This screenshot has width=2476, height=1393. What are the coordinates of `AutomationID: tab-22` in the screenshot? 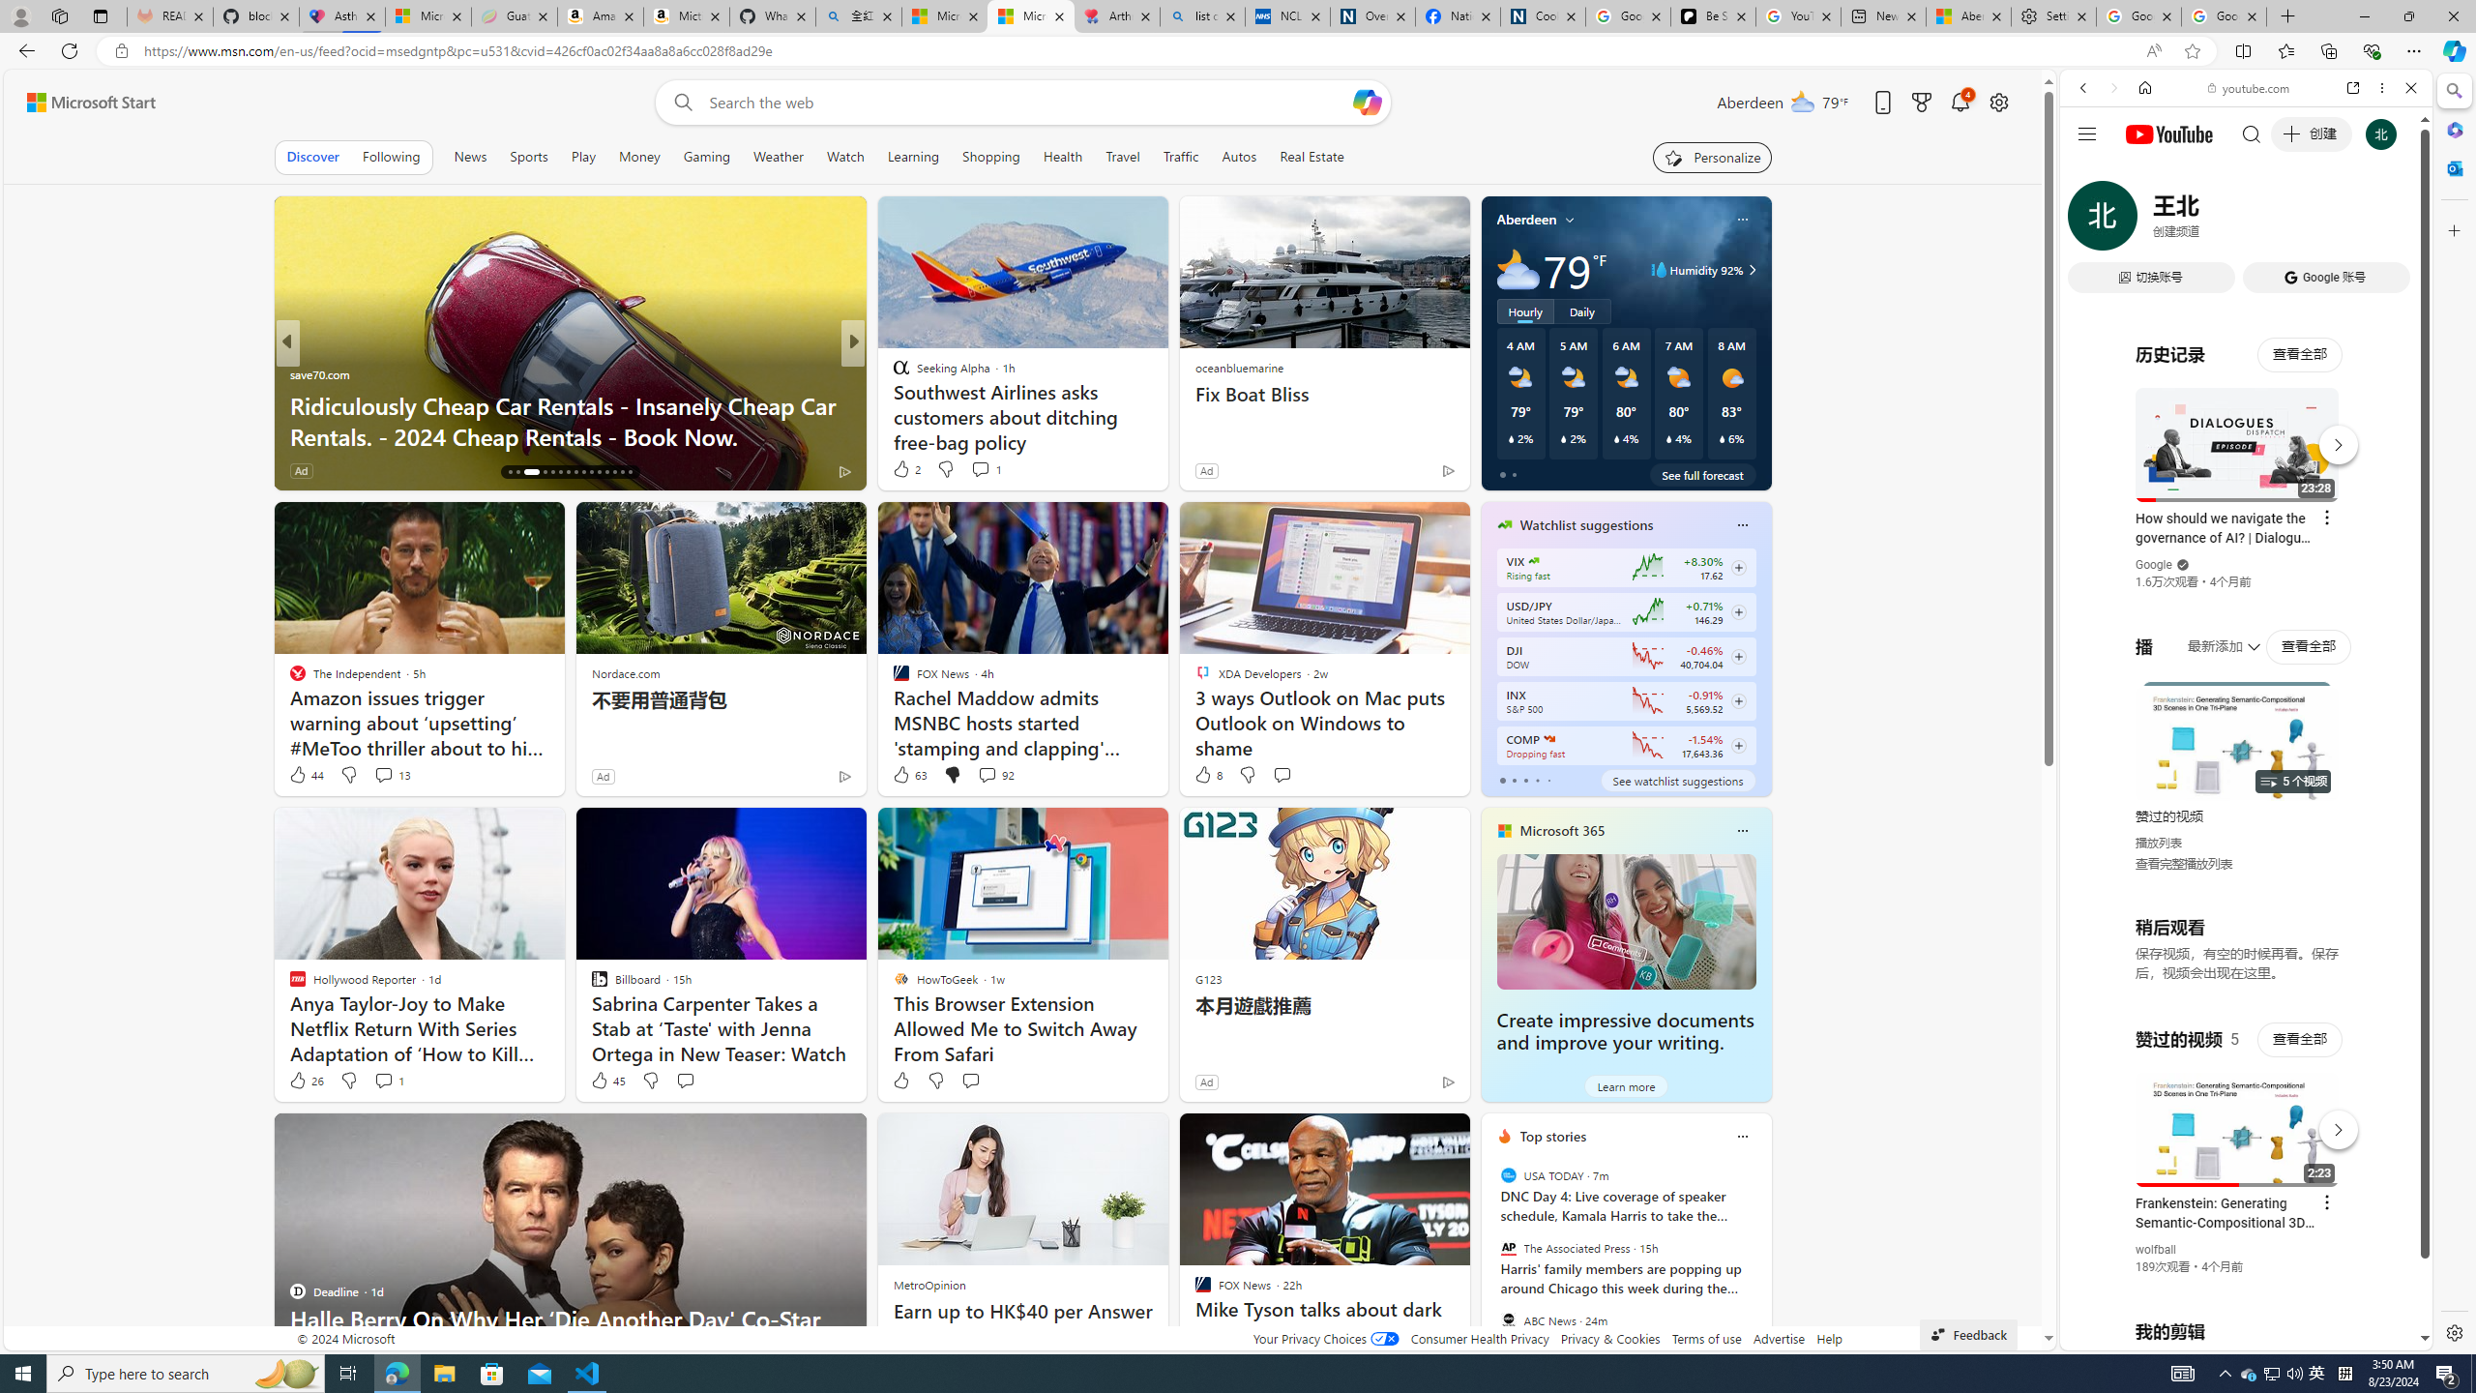 It's located at (568, 472).